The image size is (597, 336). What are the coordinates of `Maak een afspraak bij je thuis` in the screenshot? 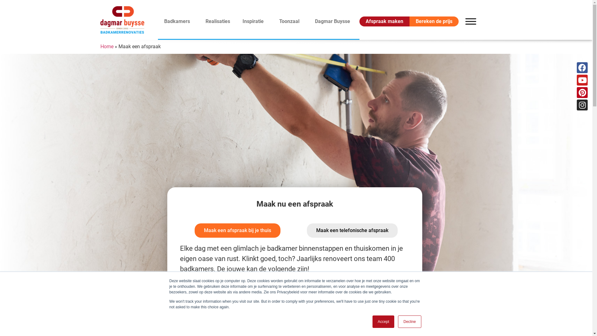 It's located at (238, 231).